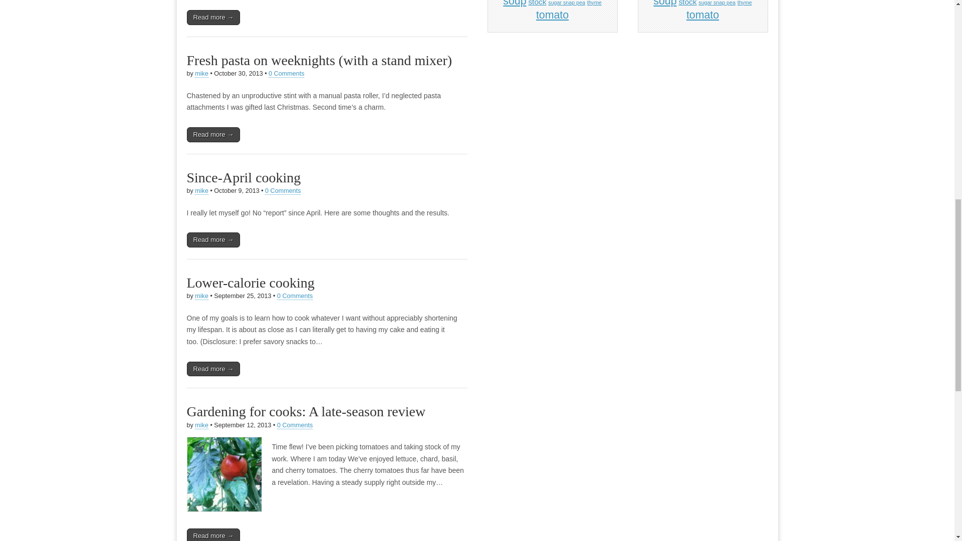 The image size is (962, 541). What do you see at coordinates (295, 297) in the screenshot?
I see `0 Comments` at bounding box center [295, 297].